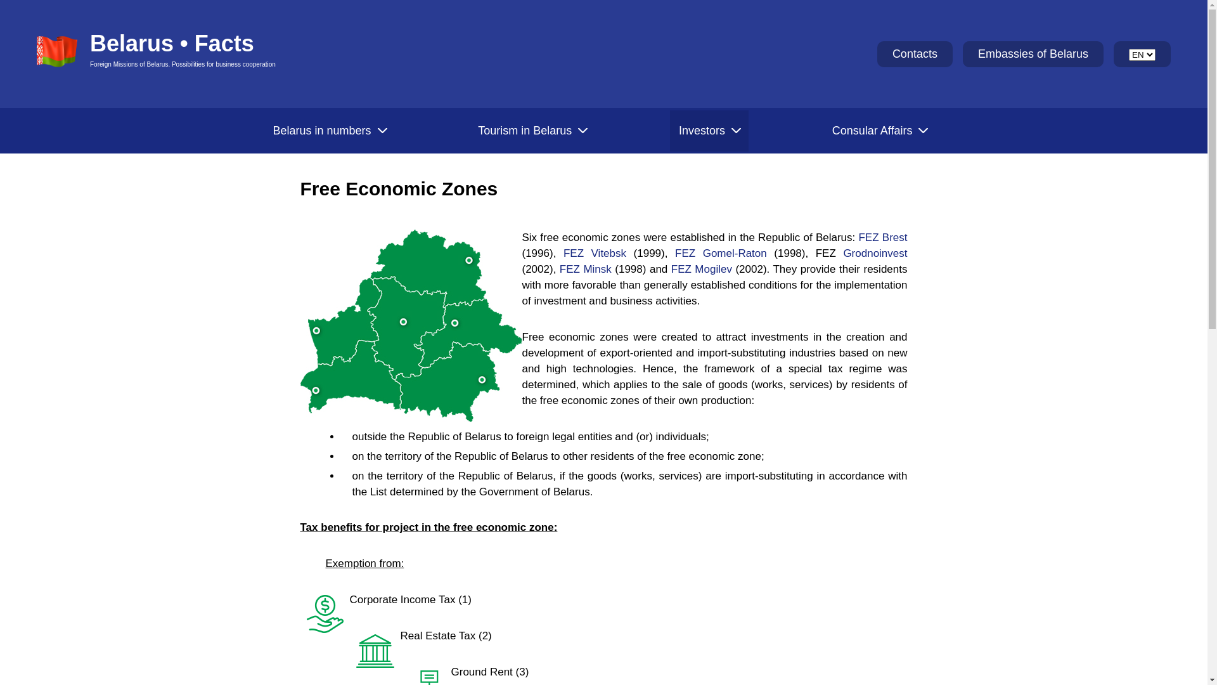 This screenshot has height=685, width=1217. I want to click on Belarus in numbers, so click(329, 131).